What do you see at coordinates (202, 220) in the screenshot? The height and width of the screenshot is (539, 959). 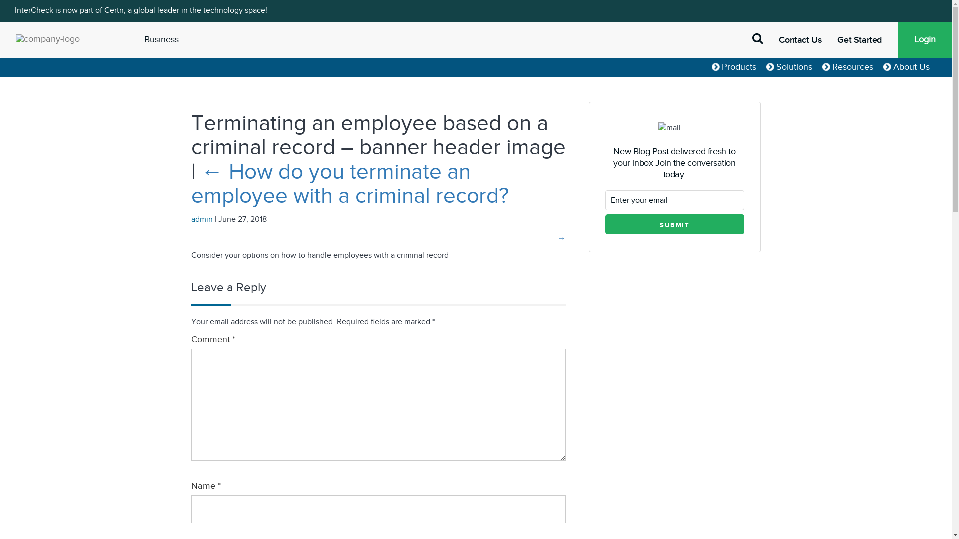 I see `admin` at bounding box center [202, 220].